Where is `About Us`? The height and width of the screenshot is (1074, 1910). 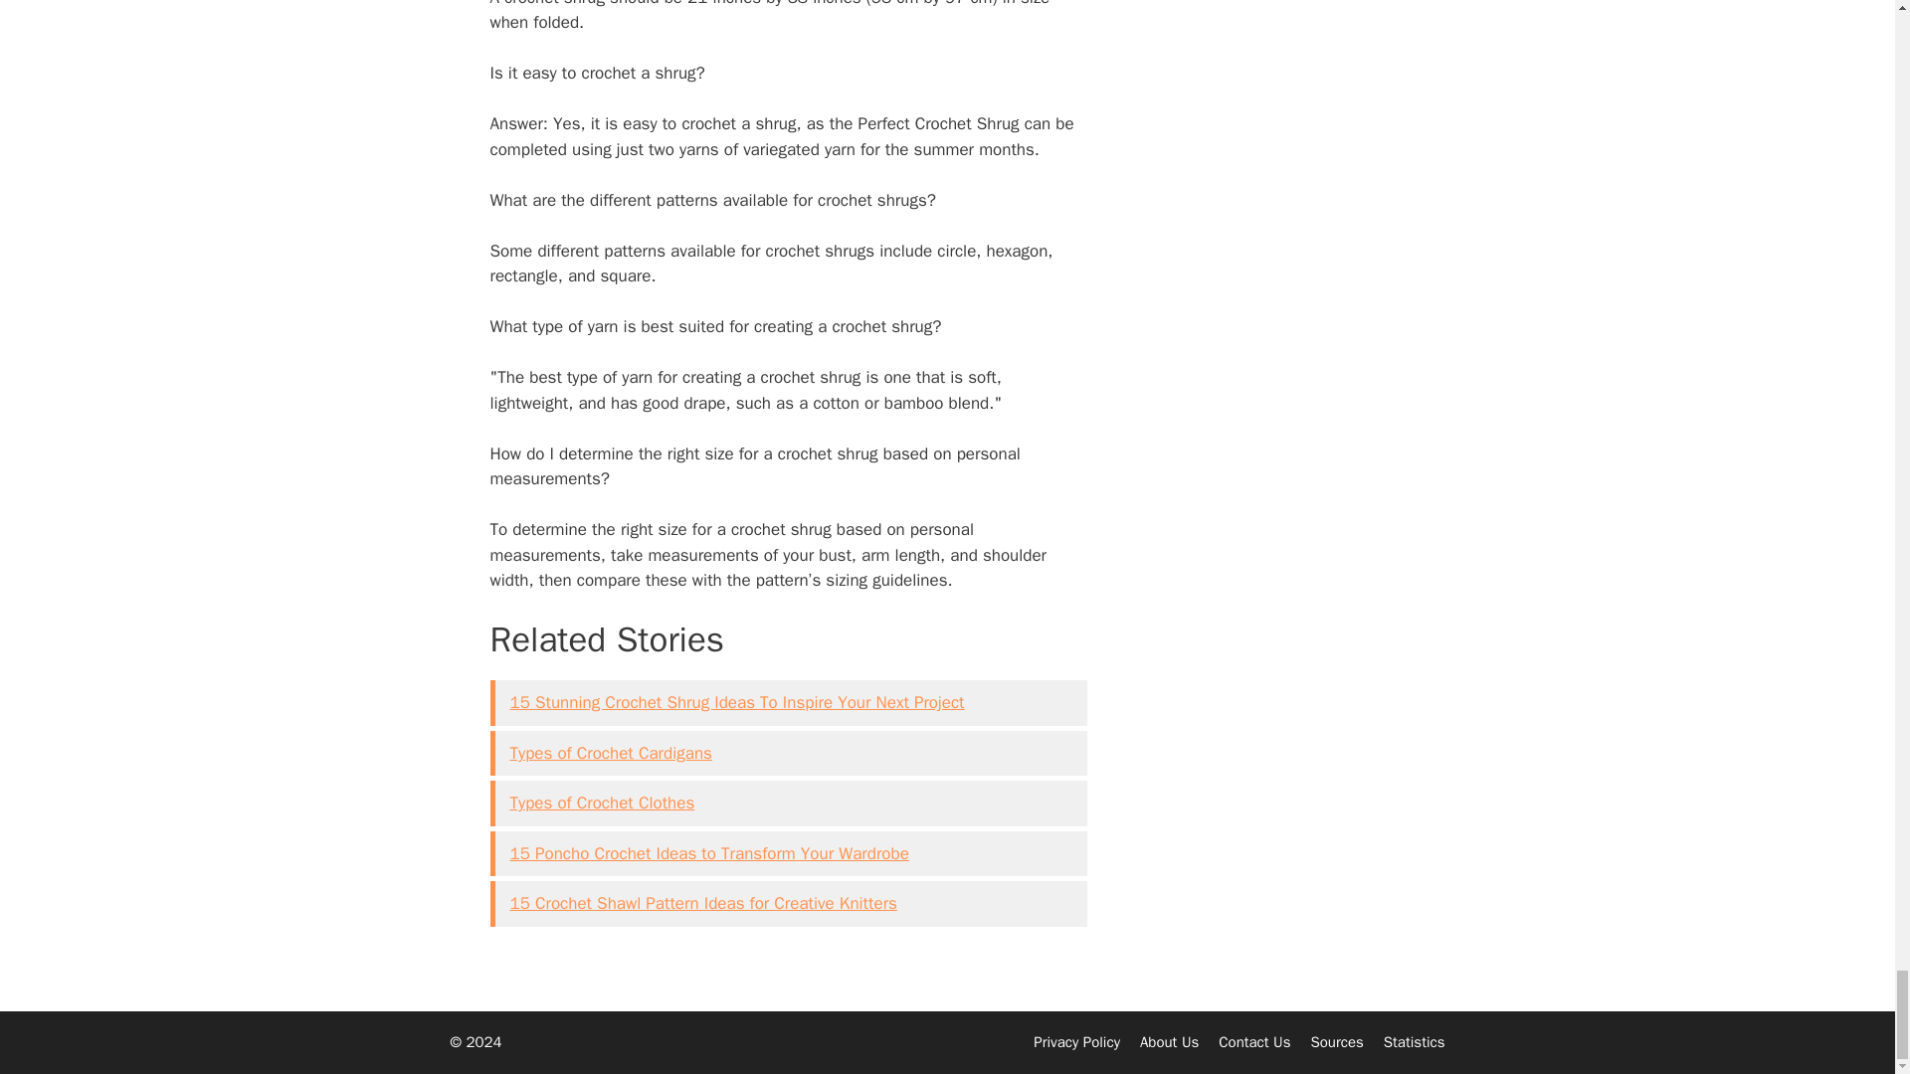
About Us is located at coordinates (1170, 1042).